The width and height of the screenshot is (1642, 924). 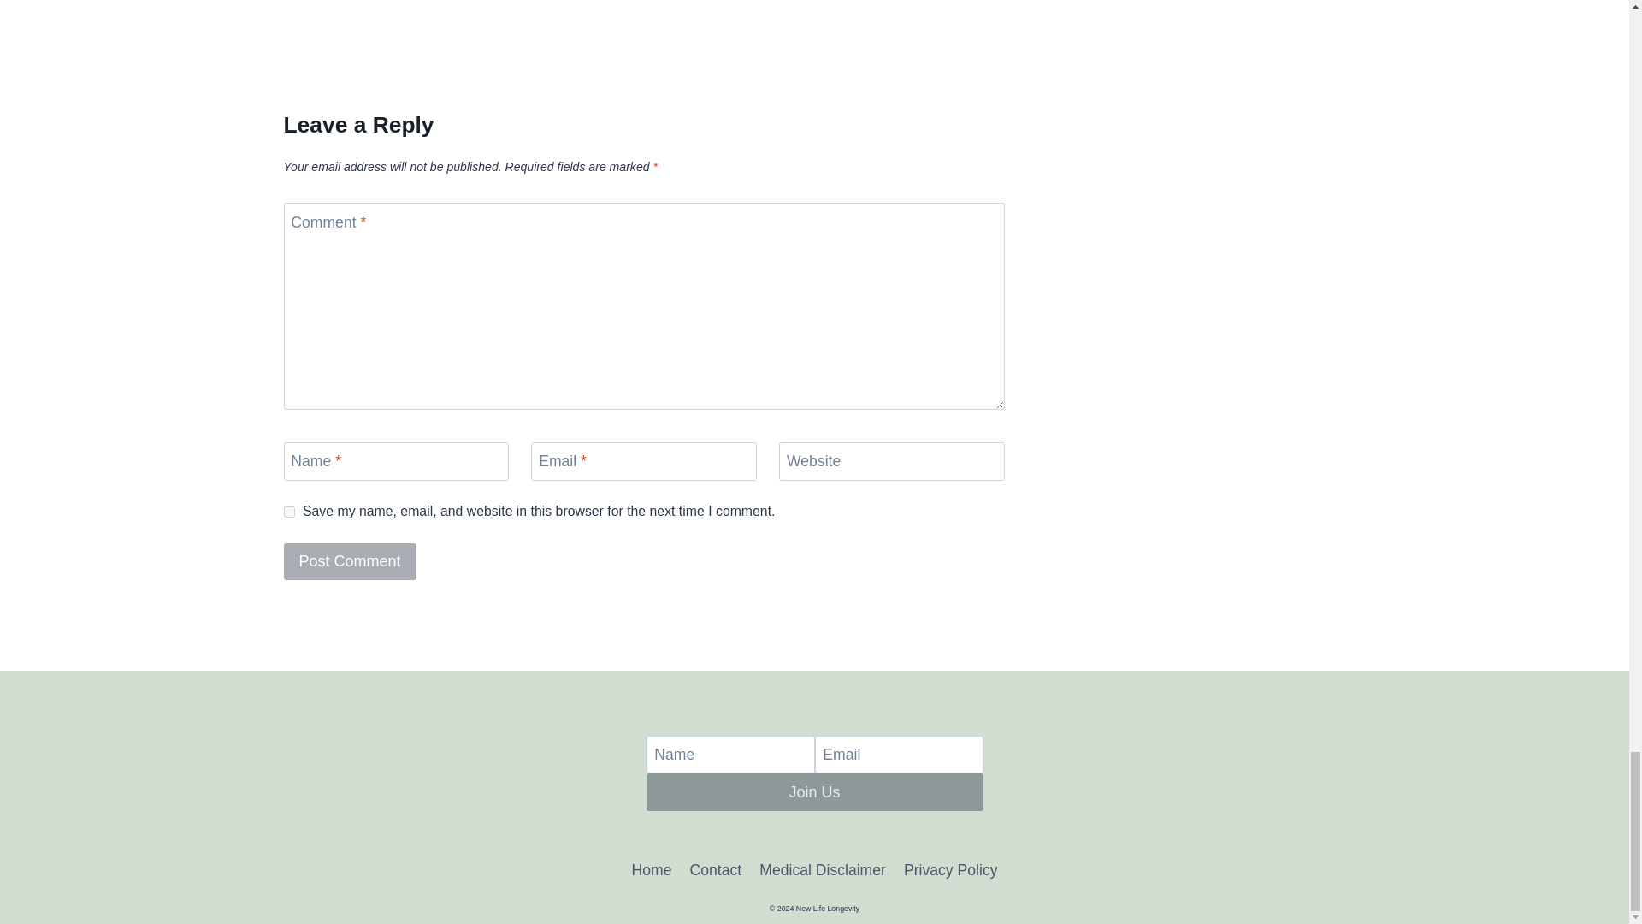 I want to click on yes, so click(x=289, y=512).